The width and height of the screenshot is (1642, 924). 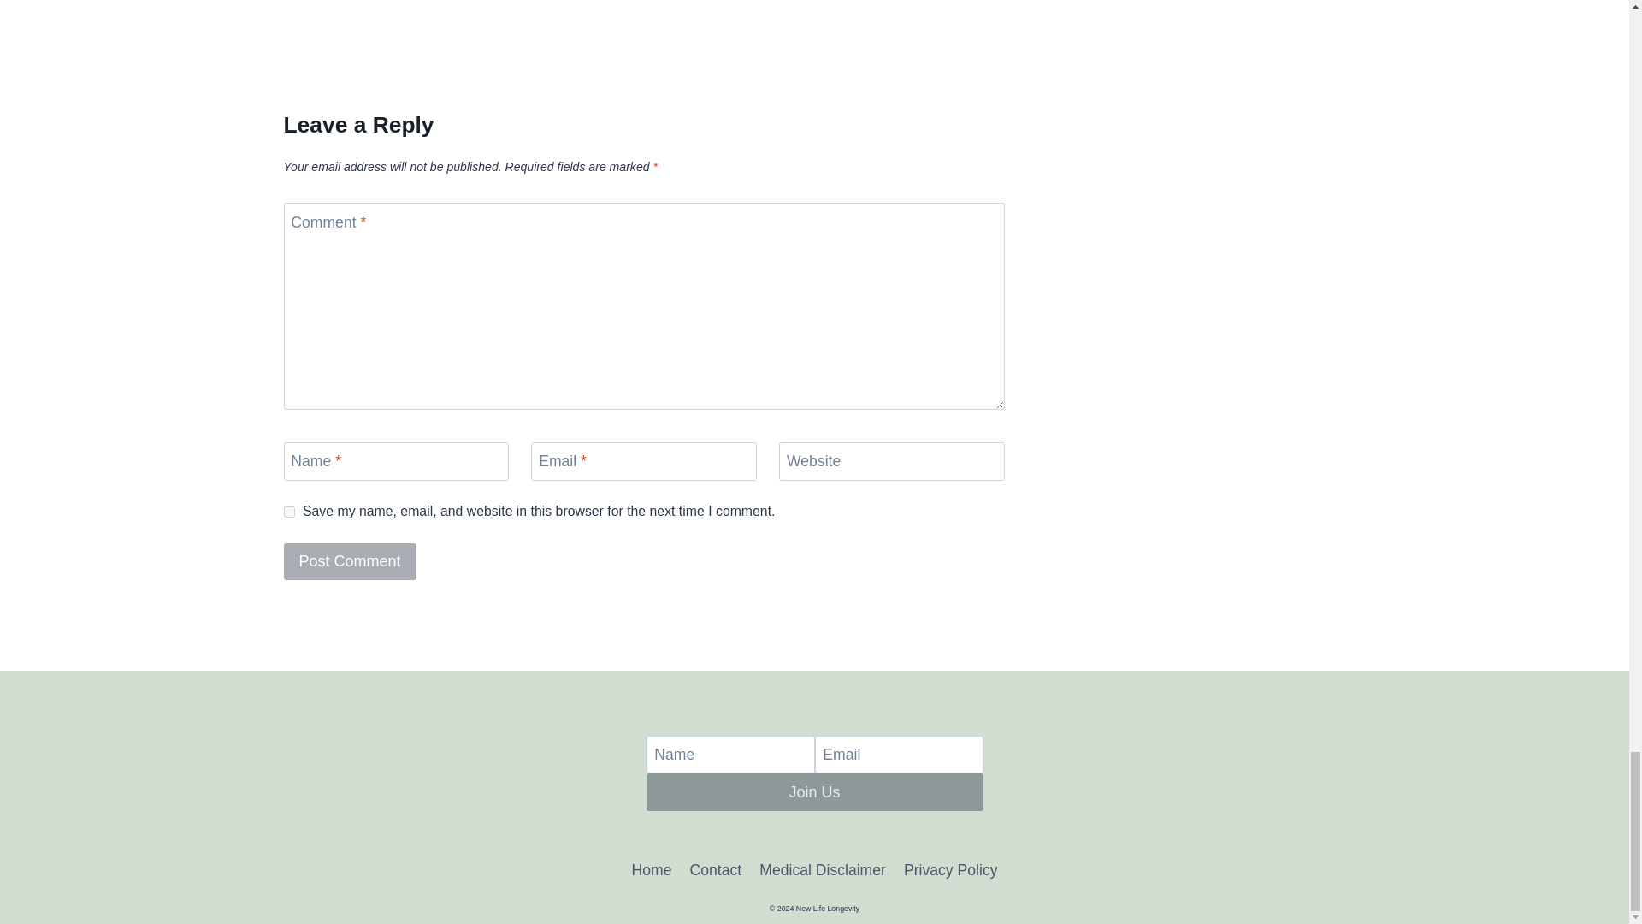 I want to click on yes, so click(x=289, y=512).